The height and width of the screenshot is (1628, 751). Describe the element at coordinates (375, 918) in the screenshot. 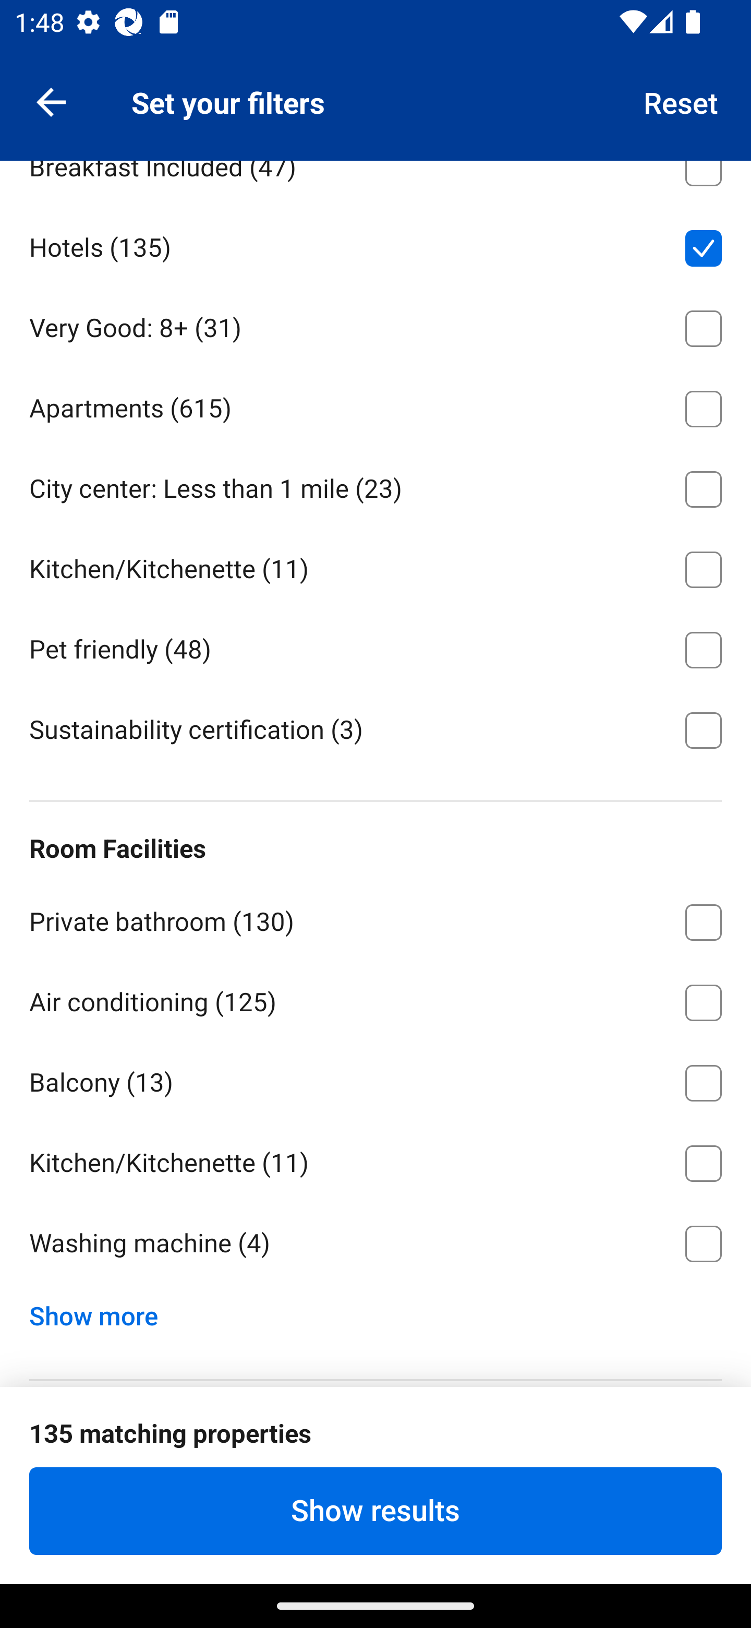

I see `Private bathroom ⁦(130)` at that location.